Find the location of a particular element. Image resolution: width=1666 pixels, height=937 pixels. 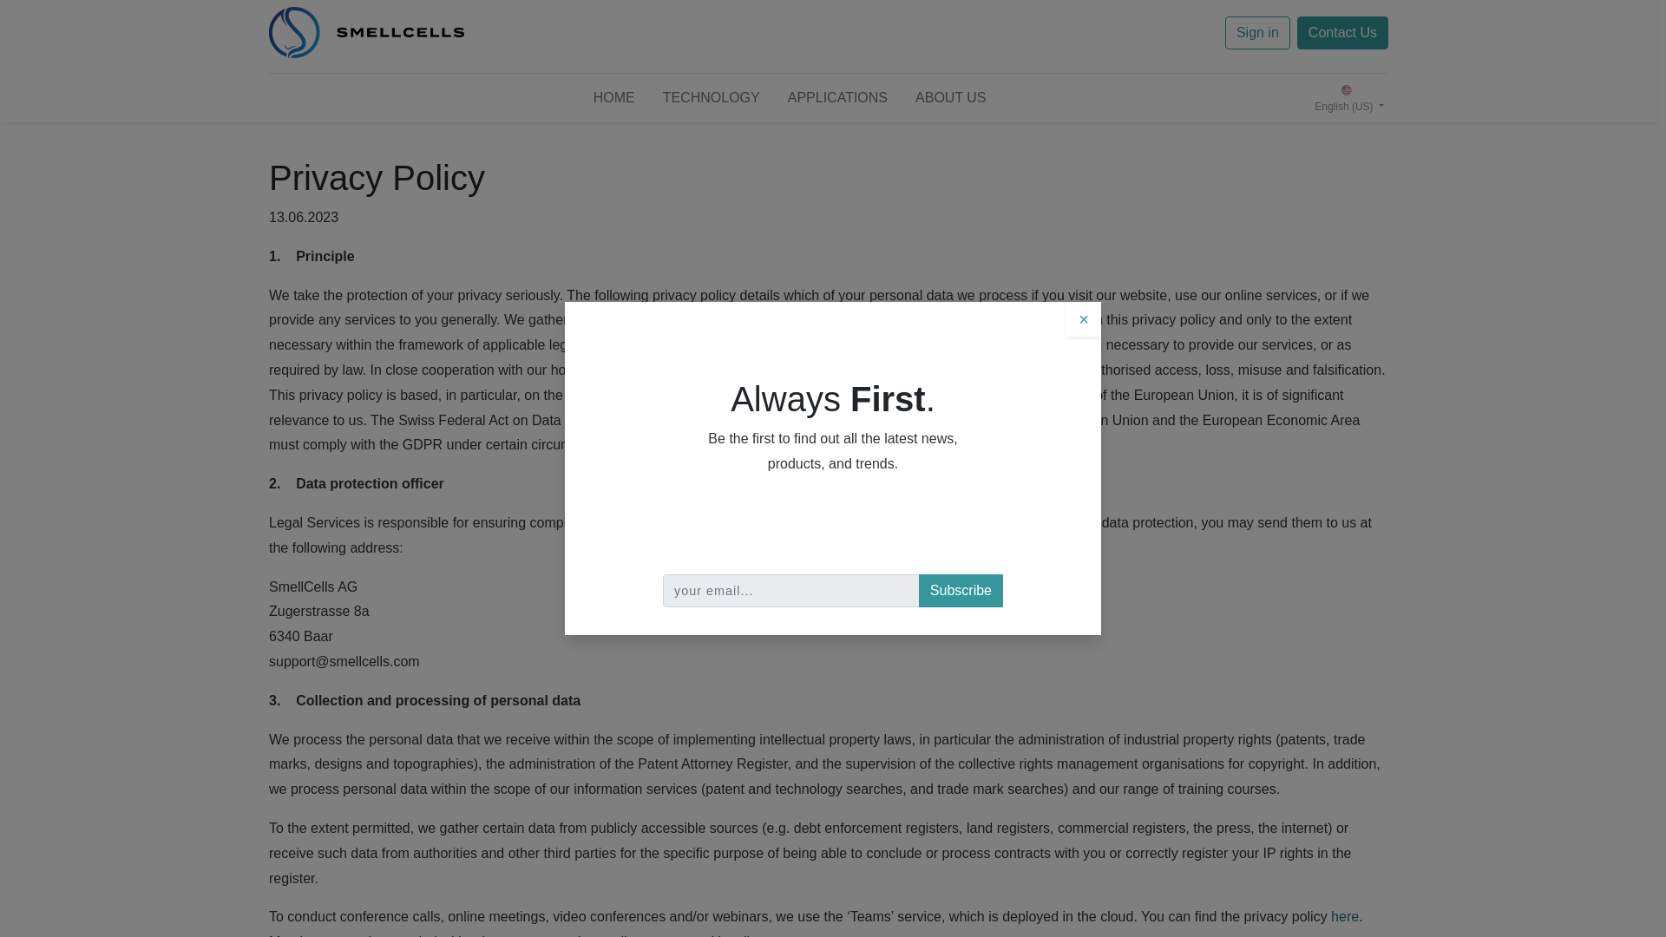

APPLICATIONS is located at coordinates (837, 97).